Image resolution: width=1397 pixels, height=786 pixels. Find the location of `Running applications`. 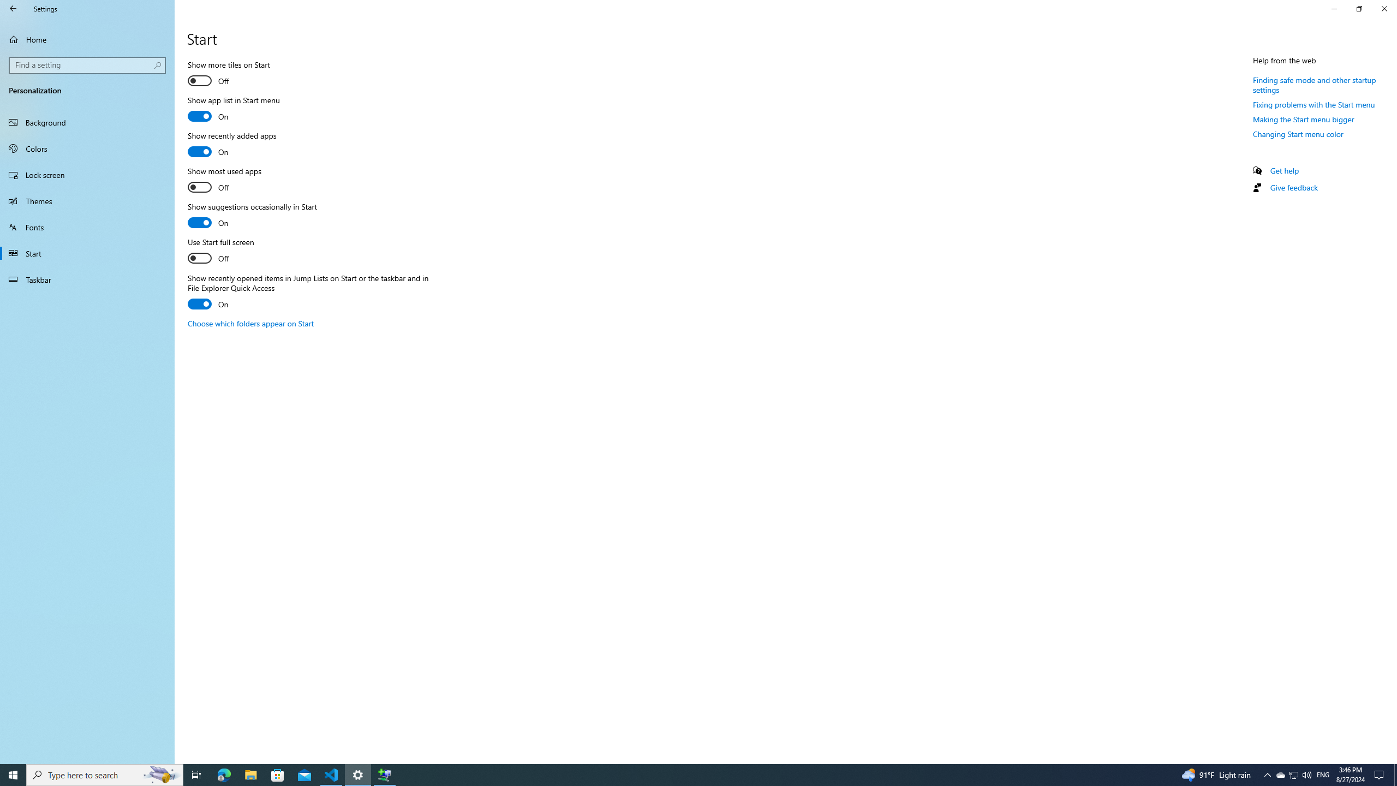

Running applications is located at coordinates (678, 775).